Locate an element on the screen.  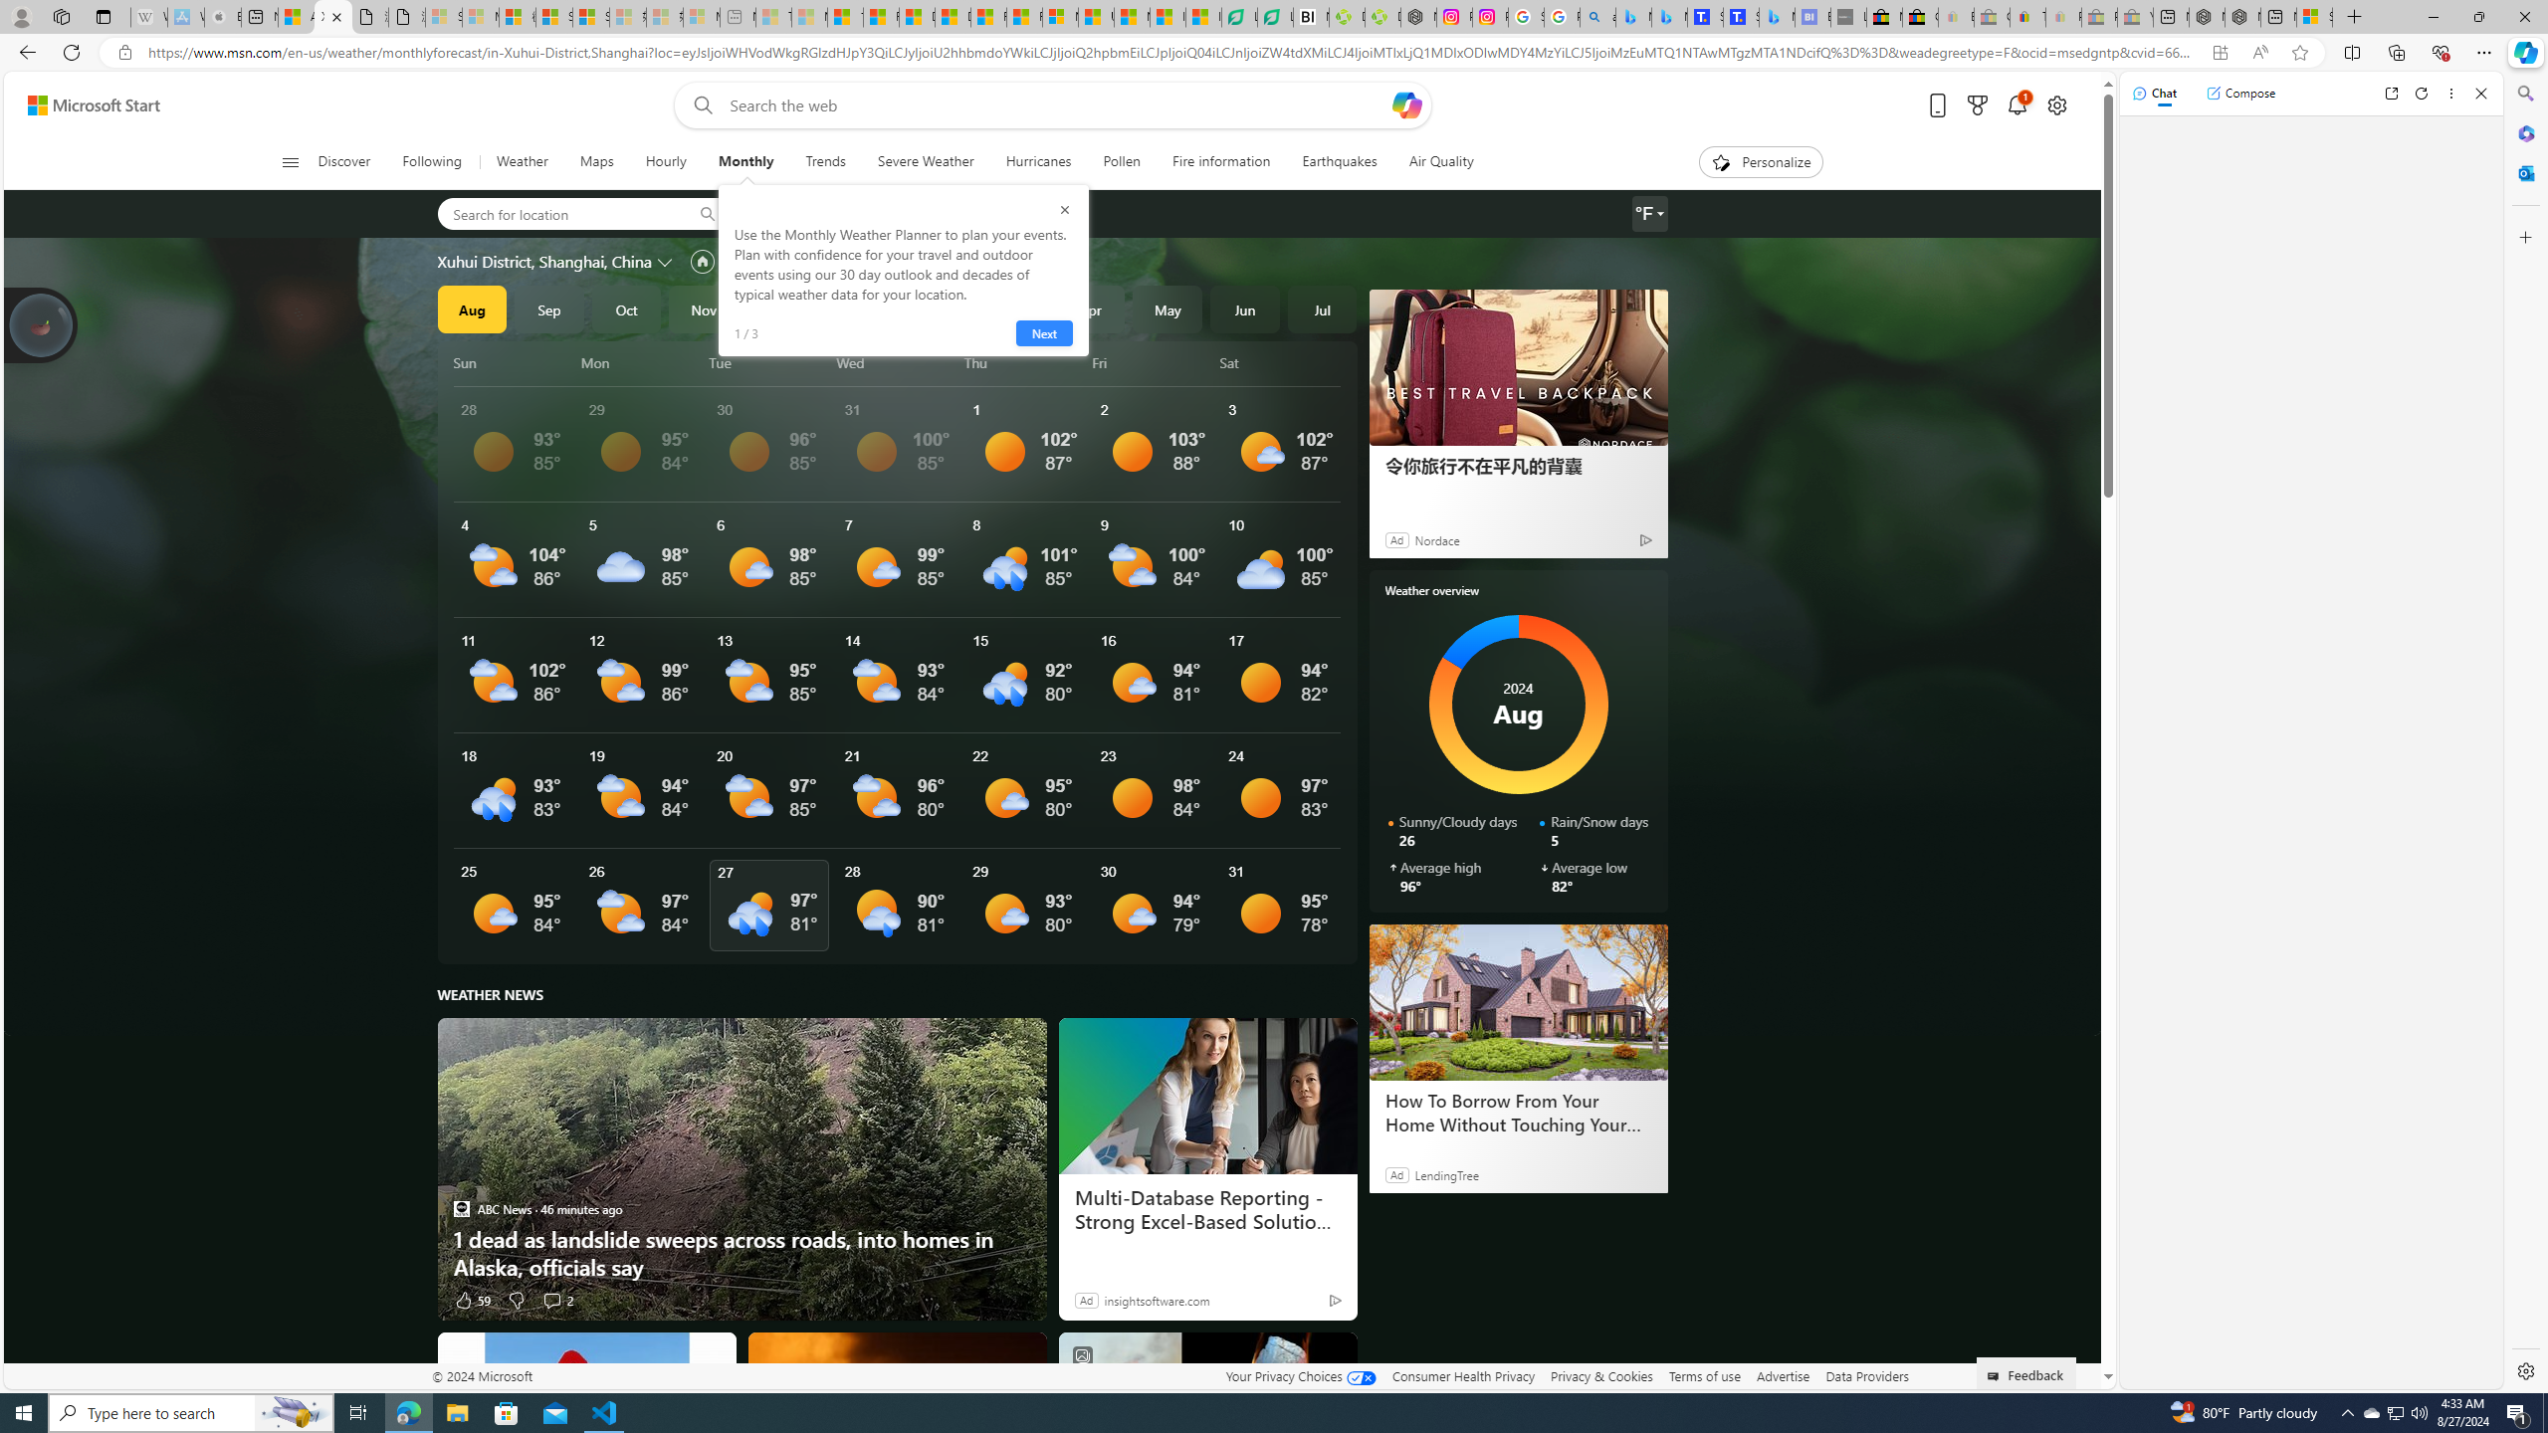
Class: feedback_link_icon-DS-EntryPoint1-1 is located at coordinates (1997, 1376).